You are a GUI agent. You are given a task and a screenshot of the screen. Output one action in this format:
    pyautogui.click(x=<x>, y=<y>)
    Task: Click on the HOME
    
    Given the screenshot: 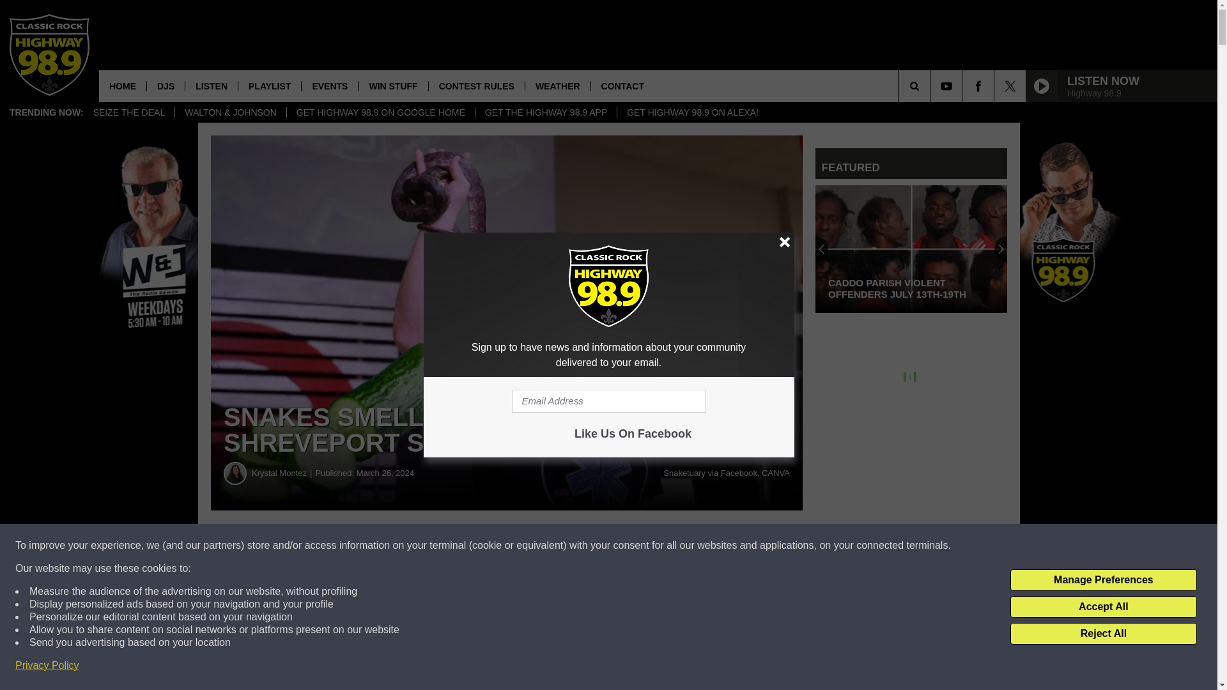 What is the action you would take?
    pyautogui.click(x=123, y=86)
    